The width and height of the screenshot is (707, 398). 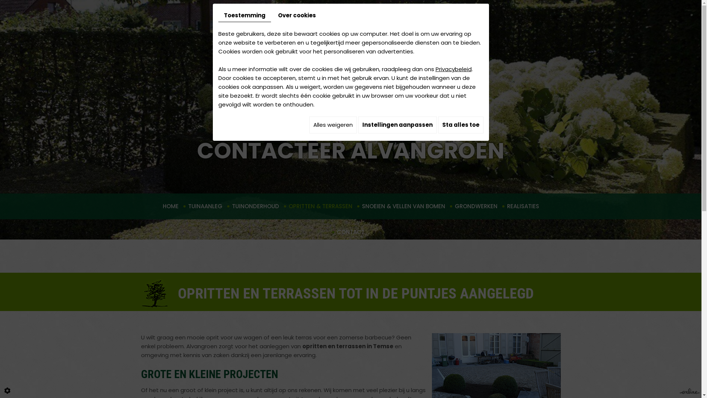 What do you see at coordinates (523, 206) in the screenshot?
I see `REALISATIES` at bounding box center [523, 206].